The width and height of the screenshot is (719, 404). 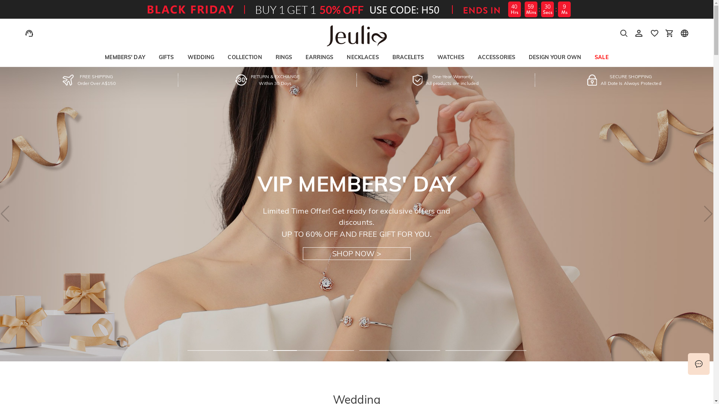 I want to click on COLLECTION, so click(x=245, y=57).